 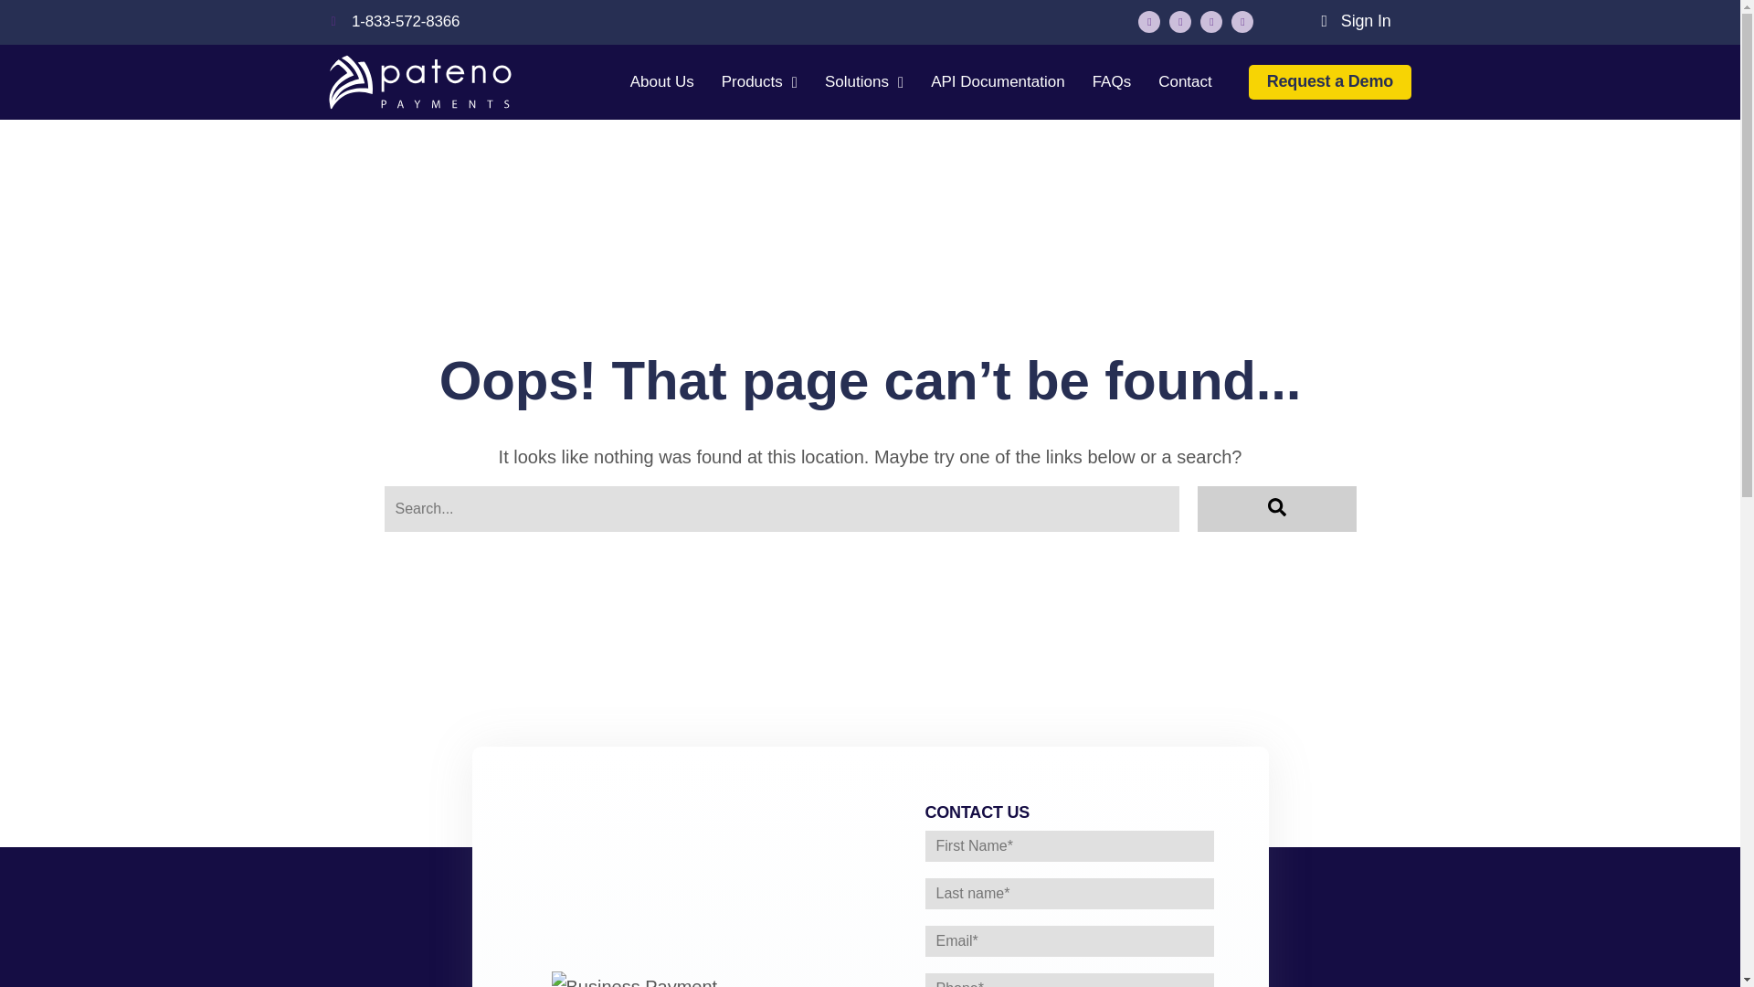 What do you see at coordinates (661, 82) in the screenshot?
I see `About Us` at bounding box center [661, 82].